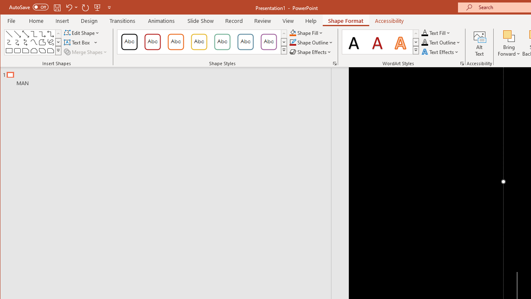 This screenshot has width=531, height=299. What do you see at coordinates (34, 51) in the screenshot?
I see `Rectangle: Top Corners Snipped` at bounding box center [34, 51].